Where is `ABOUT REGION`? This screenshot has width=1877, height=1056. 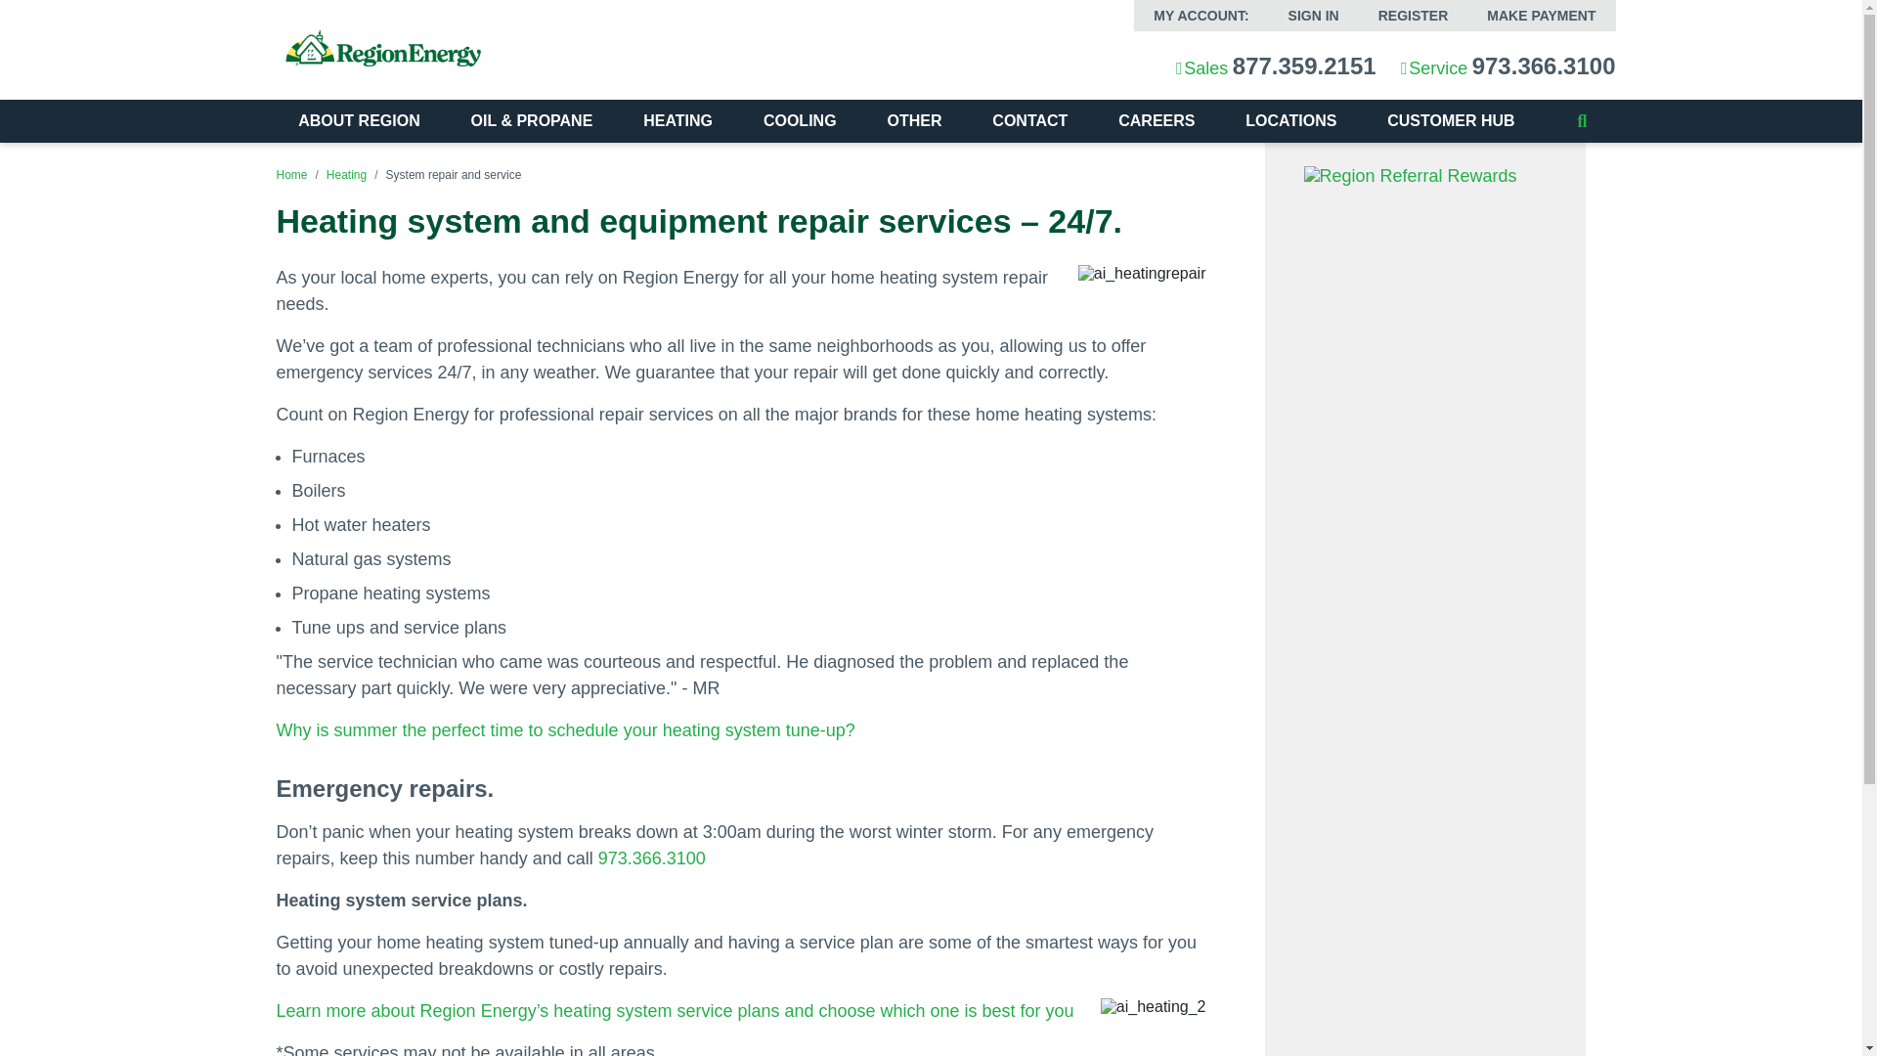
ABOUT REGION is located at coordinates (358, 120).